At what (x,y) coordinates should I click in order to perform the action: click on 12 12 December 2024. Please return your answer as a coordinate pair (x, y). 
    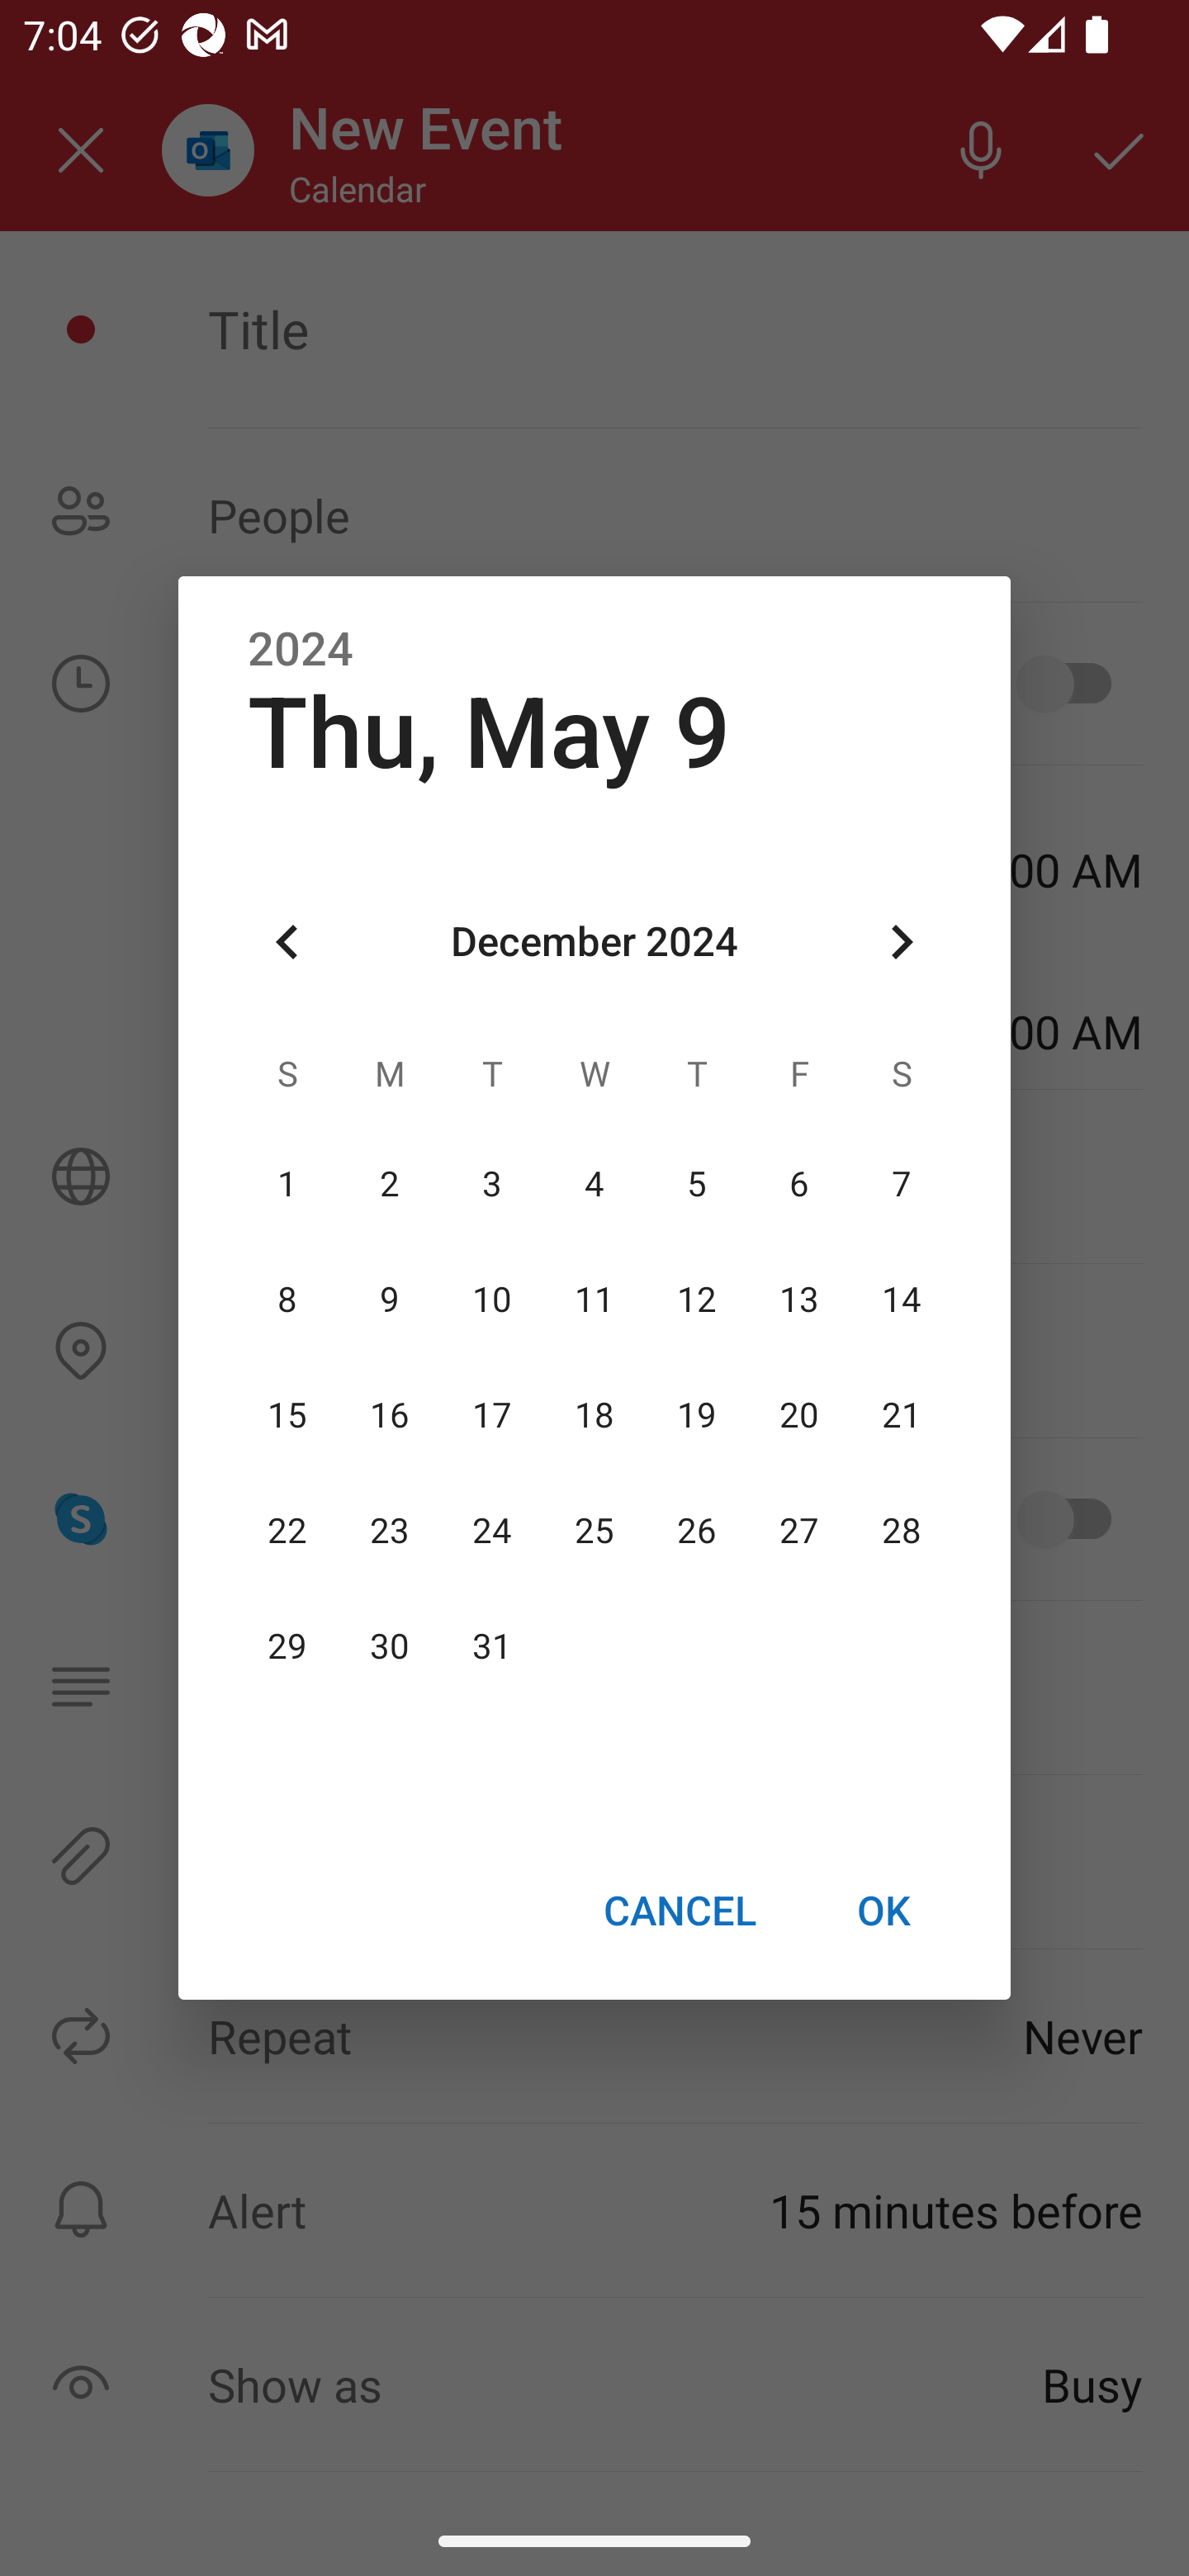
    Looking at the image, I should click on (696, 1300).